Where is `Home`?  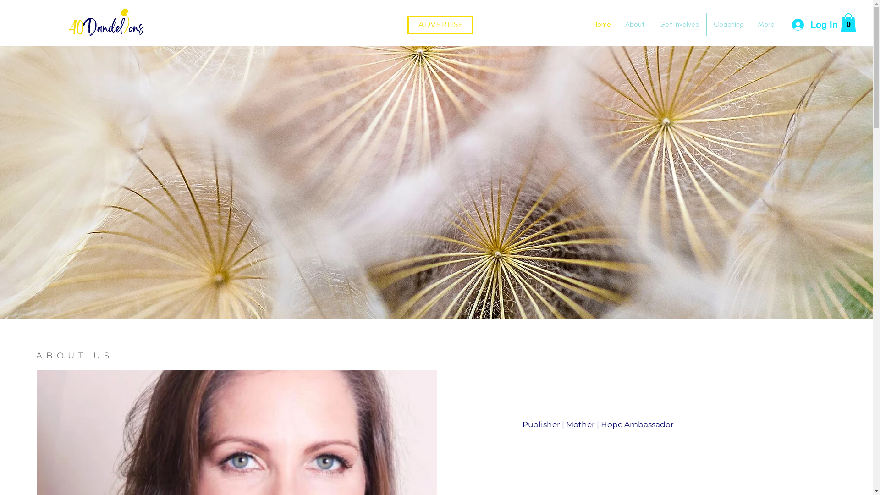
Home is located at coordinates (602, 24).